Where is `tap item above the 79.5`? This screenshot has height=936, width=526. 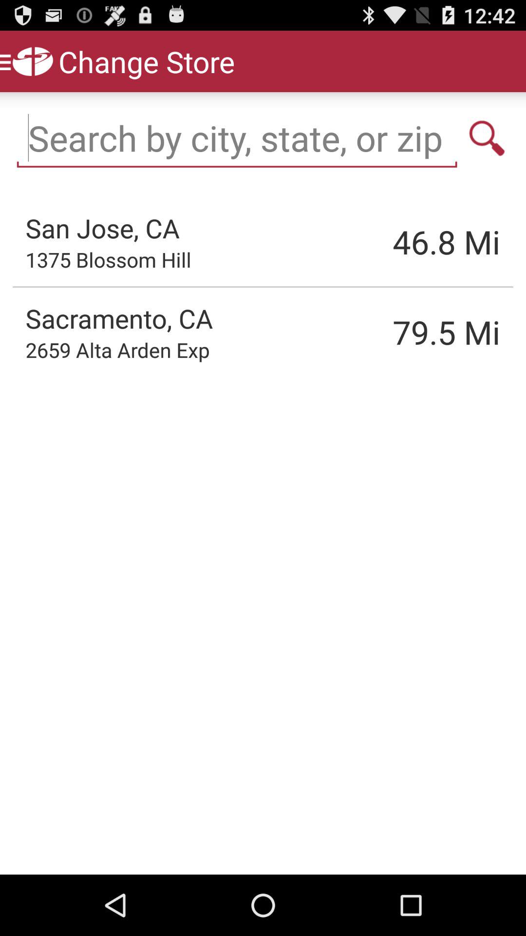
tap item above the 79.5 is located at coordinates (397, 242).